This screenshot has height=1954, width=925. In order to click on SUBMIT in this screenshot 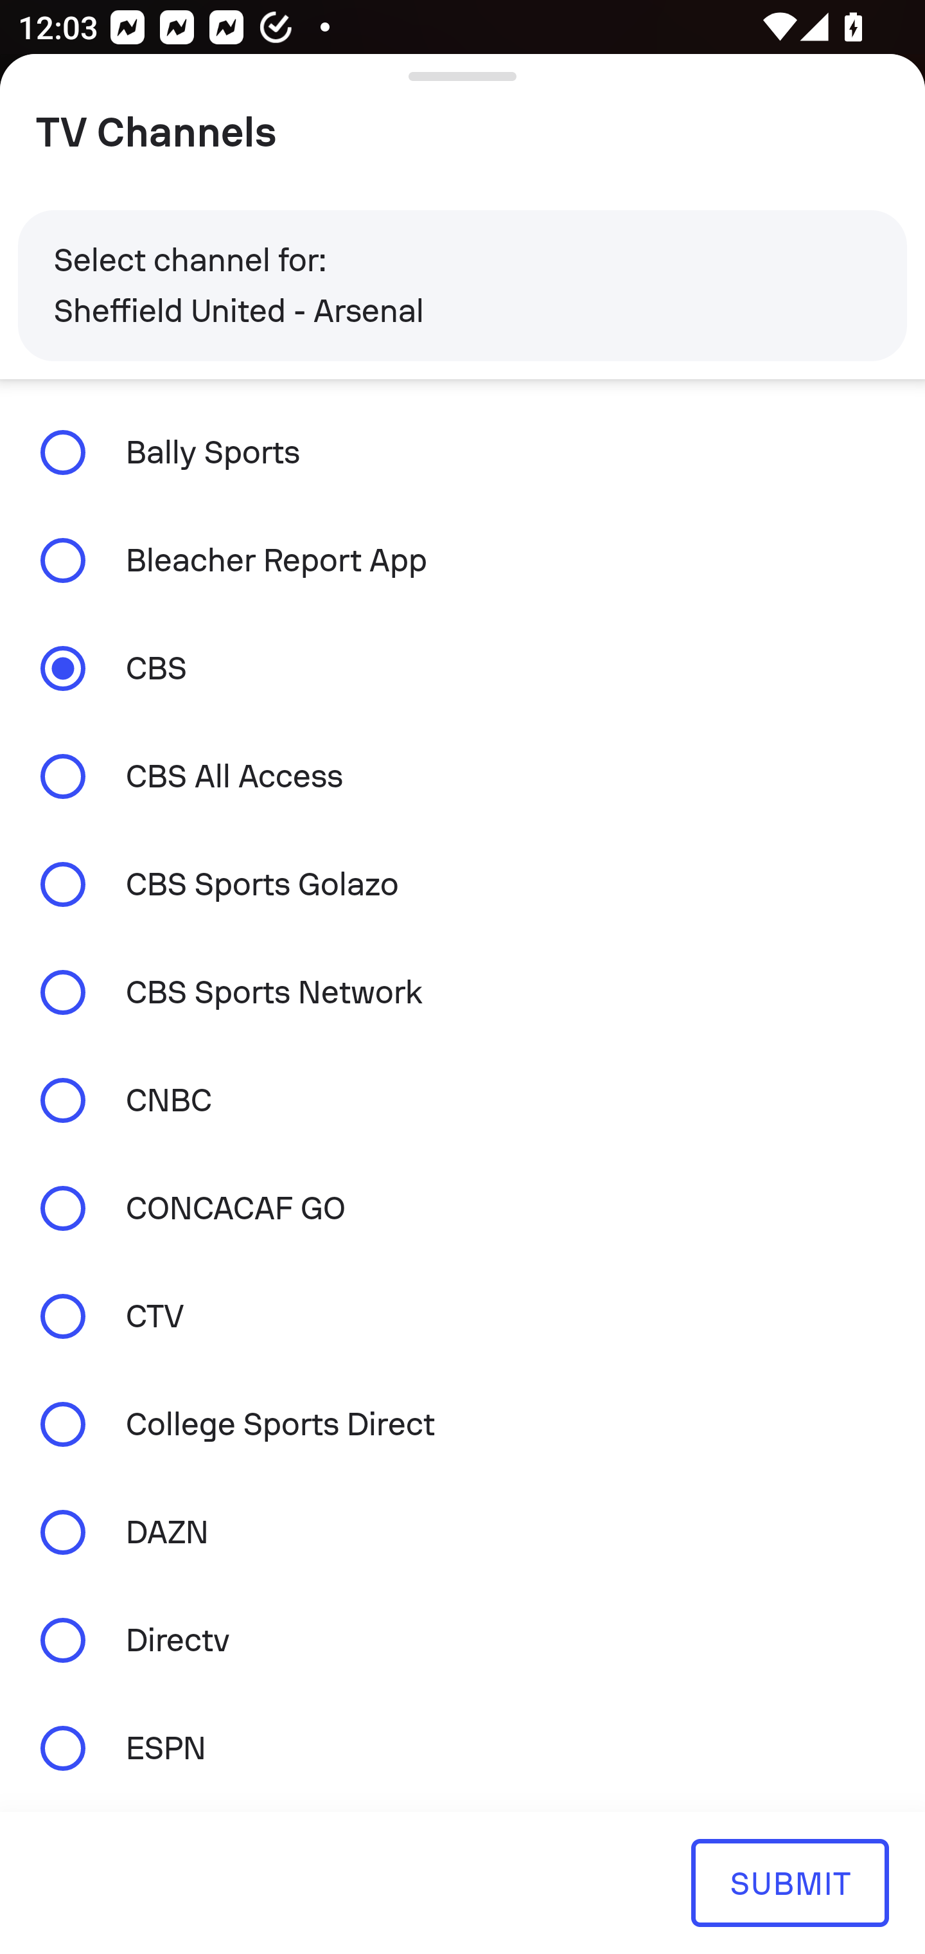, I will do `click(789, 1882)`.